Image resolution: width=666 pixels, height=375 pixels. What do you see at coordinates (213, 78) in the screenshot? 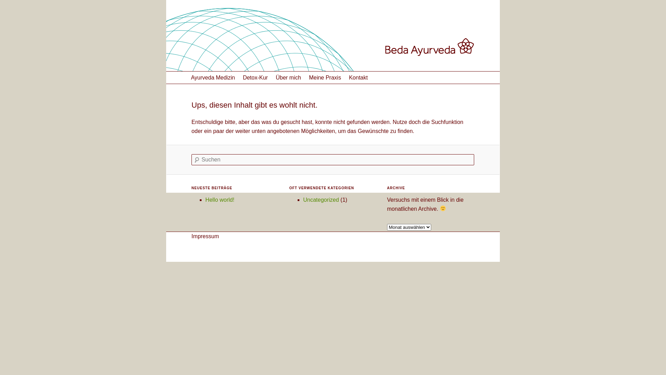
I see `Ayurveda Medizin` at bounding box center [213, 78].